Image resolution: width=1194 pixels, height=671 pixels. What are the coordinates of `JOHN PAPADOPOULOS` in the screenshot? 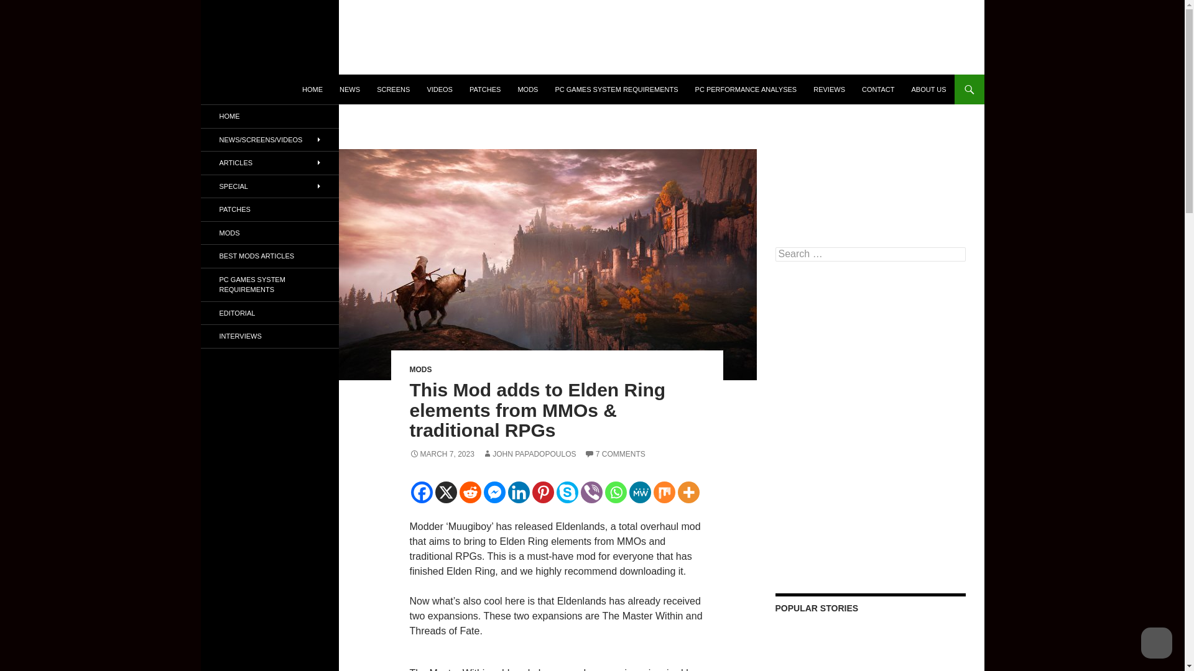 It's located at (529, 454).